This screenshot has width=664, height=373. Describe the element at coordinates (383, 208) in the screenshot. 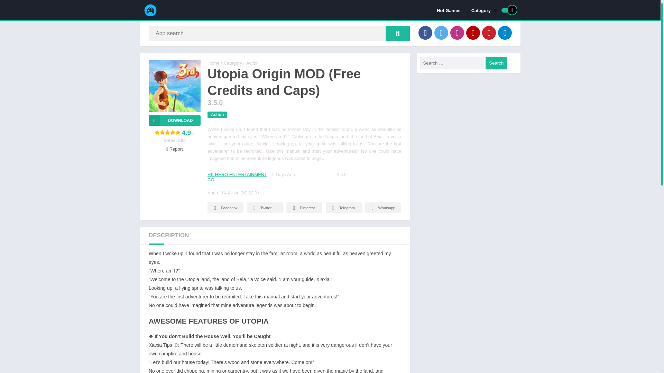

I see `Whatsapp` at that location.